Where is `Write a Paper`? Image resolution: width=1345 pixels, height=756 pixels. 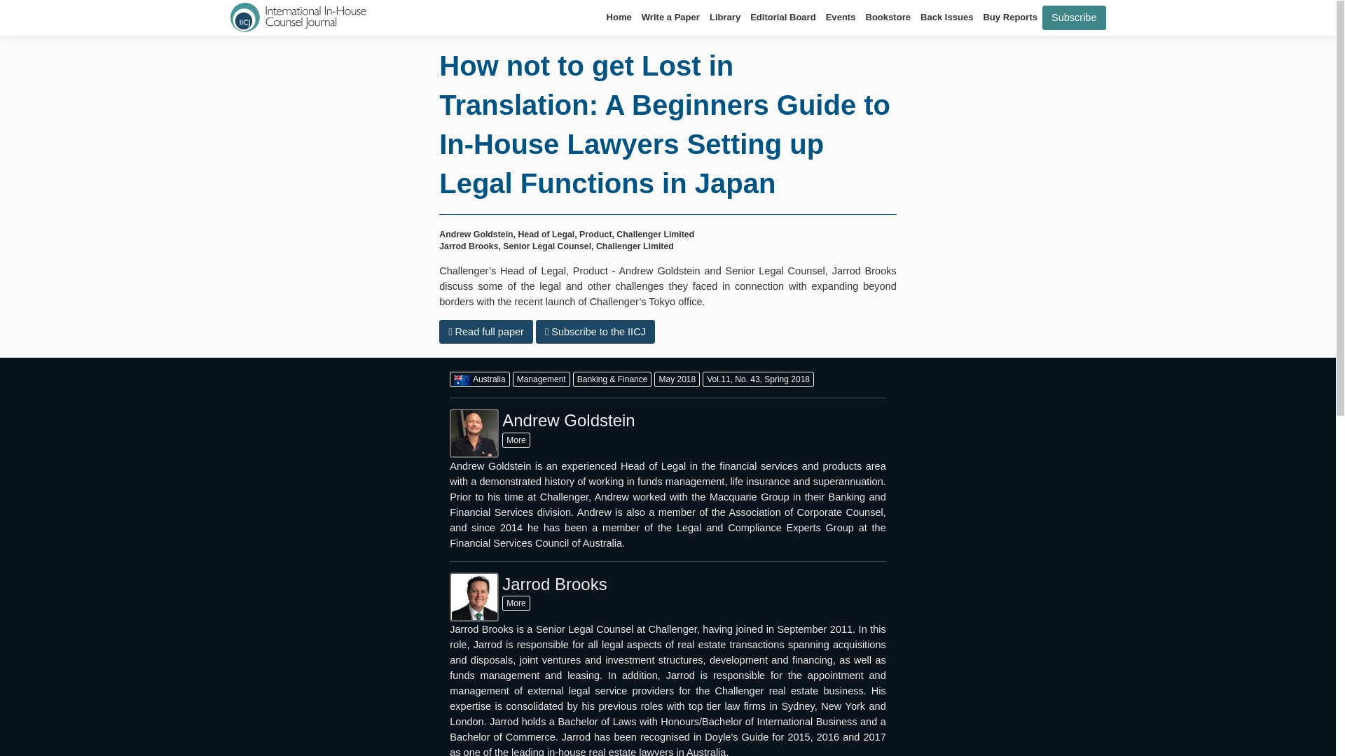
Write a Paper is located at coordinates (670, 17).